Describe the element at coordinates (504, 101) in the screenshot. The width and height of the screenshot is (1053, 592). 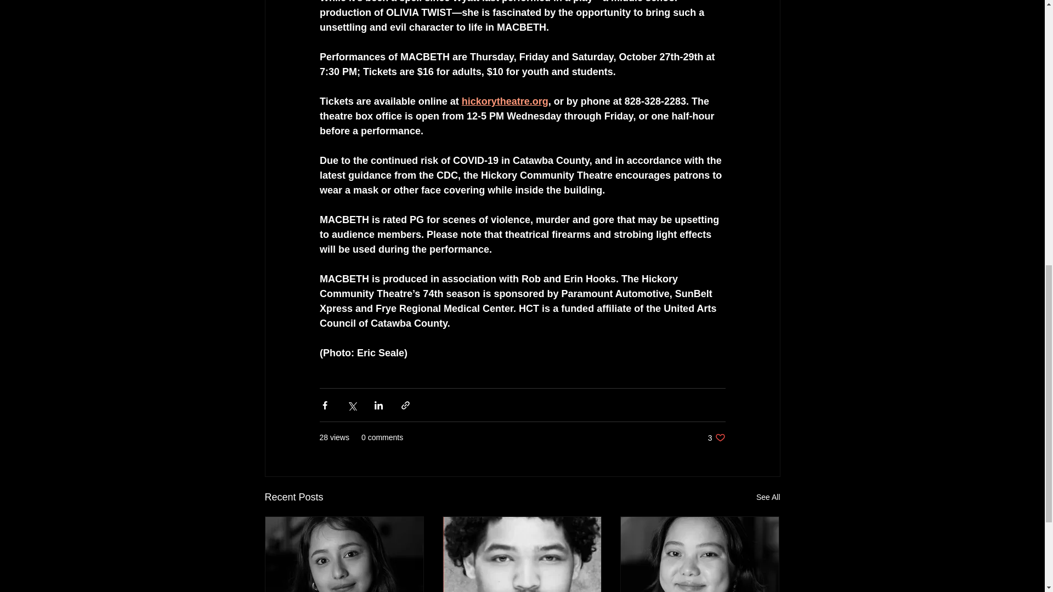
I see `hickorytheatre.org` at that location.